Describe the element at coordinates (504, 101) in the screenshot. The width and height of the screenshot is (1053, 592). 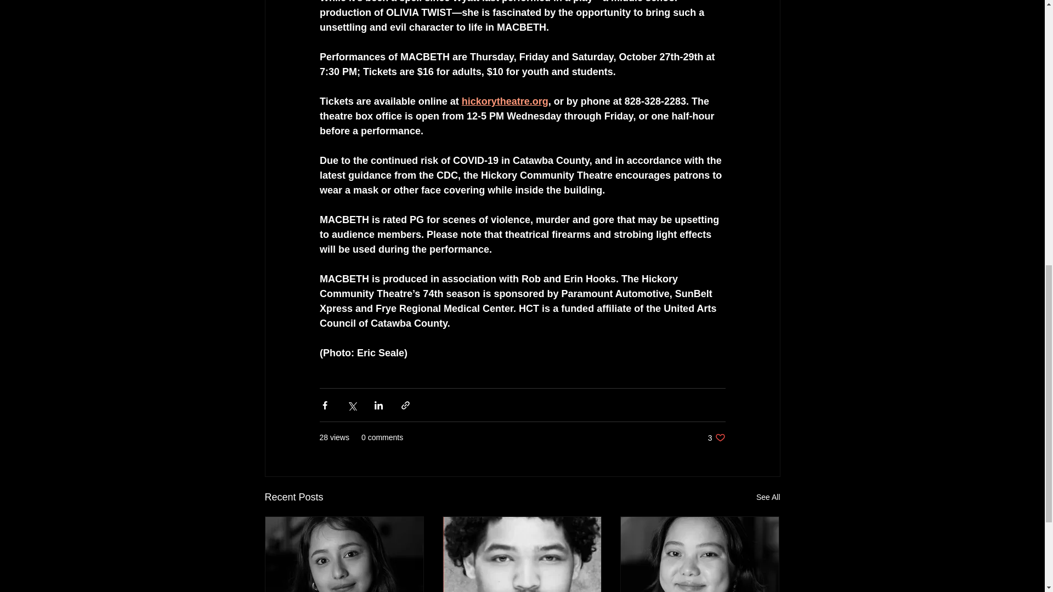
I see `hickorytheatre.org` at that location.